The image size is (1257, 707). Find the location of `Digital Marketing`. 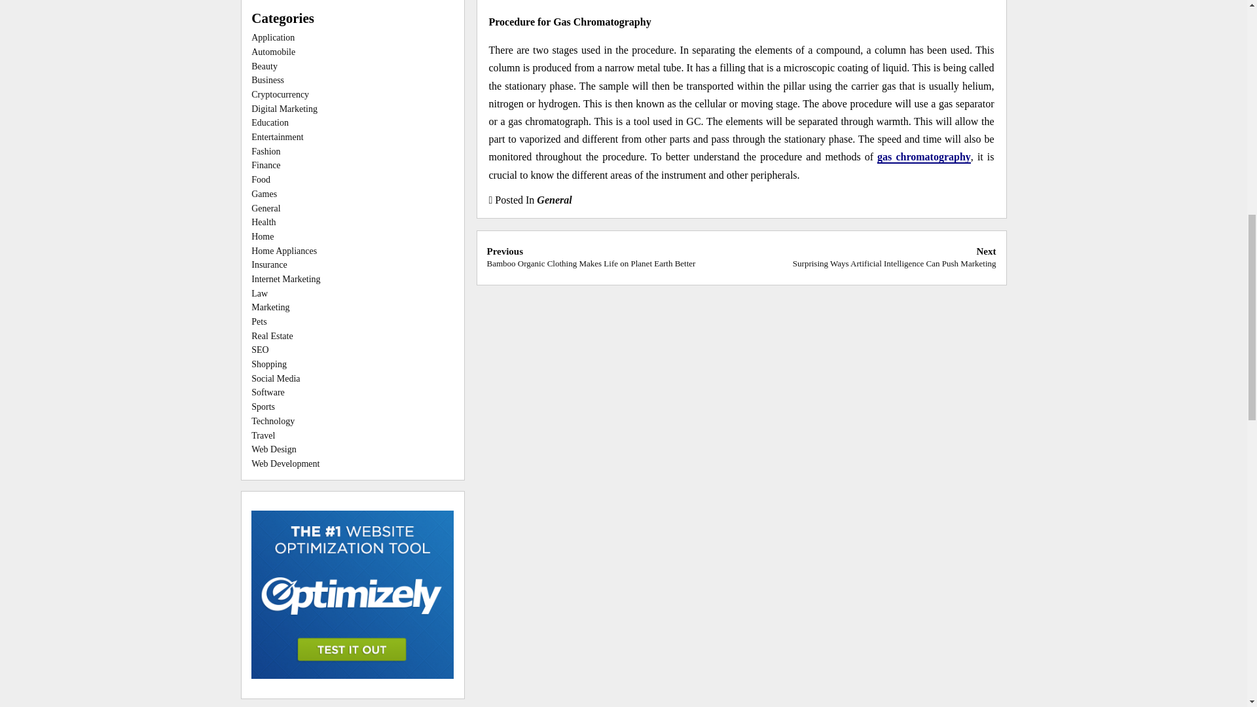

Digital Marketing is located at coordinates (284, 109).